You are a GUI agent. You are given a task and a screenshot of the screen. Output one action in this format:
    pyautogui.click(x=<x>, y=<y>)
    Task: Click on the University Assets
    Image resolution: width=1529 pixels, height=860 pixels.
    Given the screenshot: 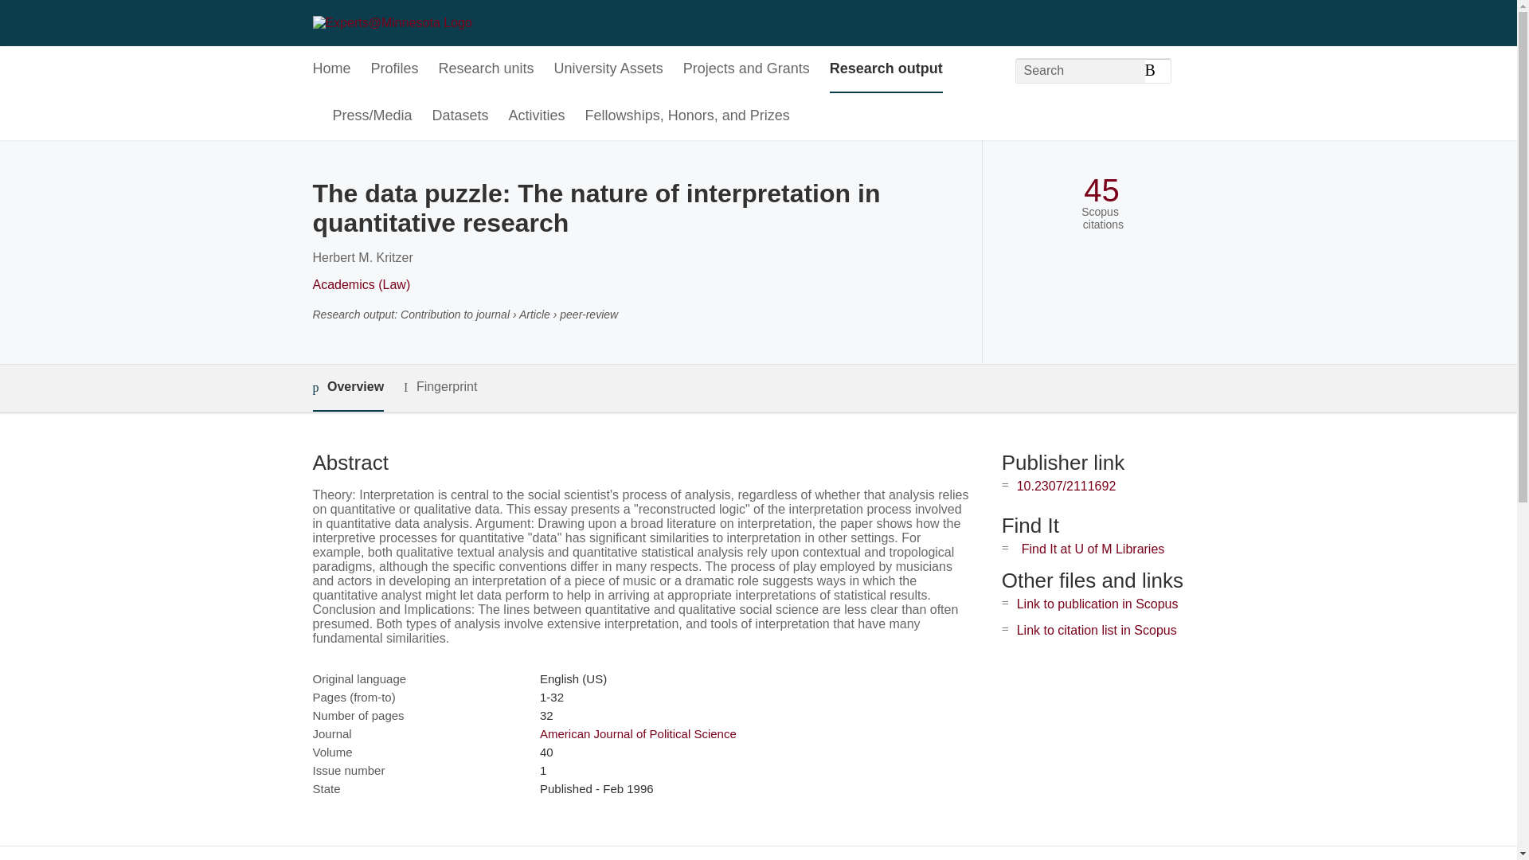 What is the action you would take?
    pyautogui.click(x=608, y=69)
    